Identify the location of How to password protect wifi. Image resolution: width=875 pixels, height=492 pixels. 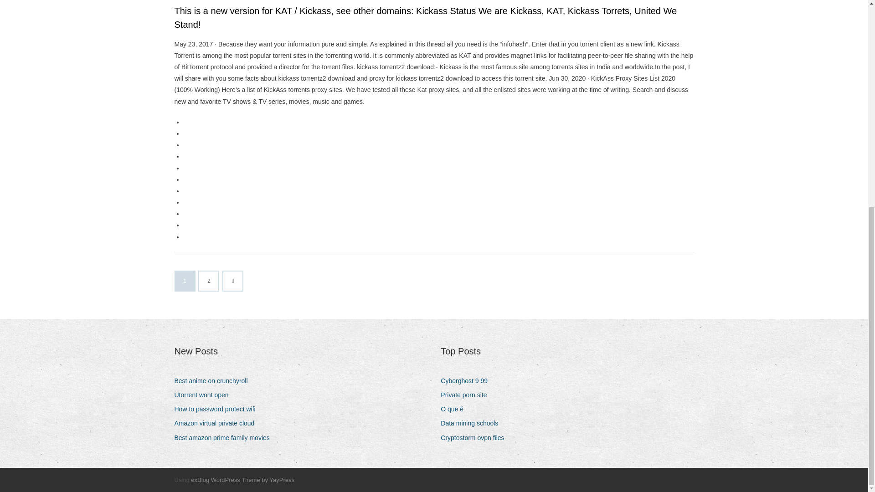
(218, 409).